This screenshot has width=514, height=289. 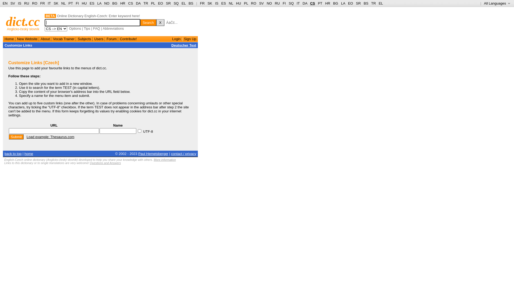 What do you see at coordinates (165, 160) in the screenshot?
I see `More information` at bounding box center [165, 160].